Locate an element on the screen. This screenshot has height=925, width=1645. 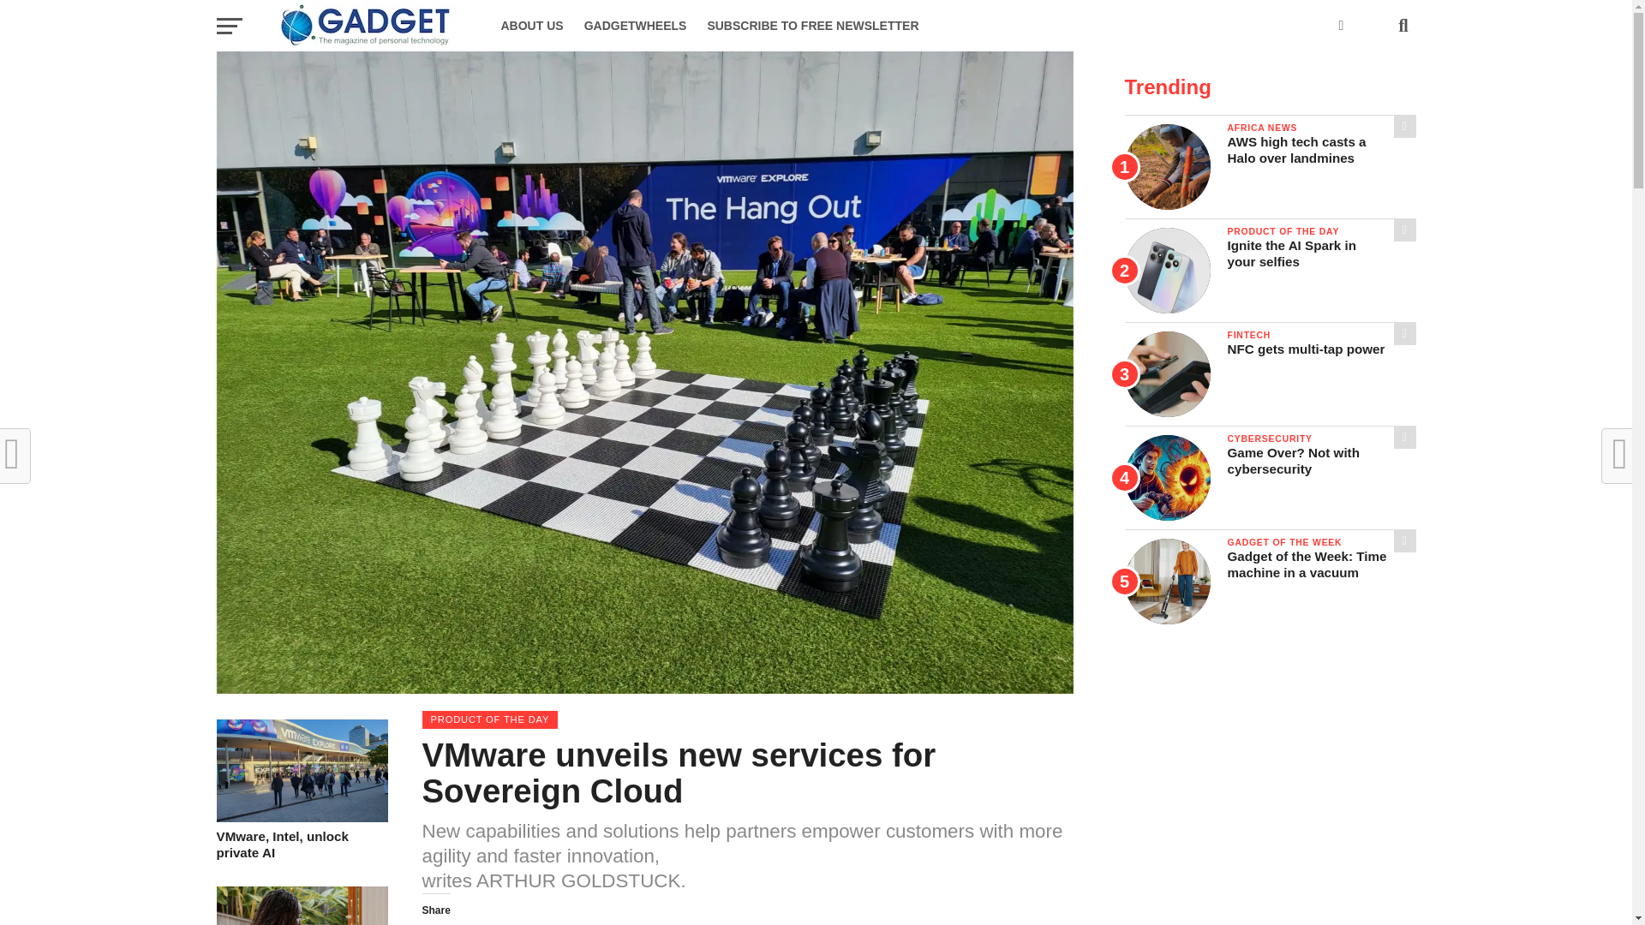
GADGETWHEELS is located at coordinates (301, 844).